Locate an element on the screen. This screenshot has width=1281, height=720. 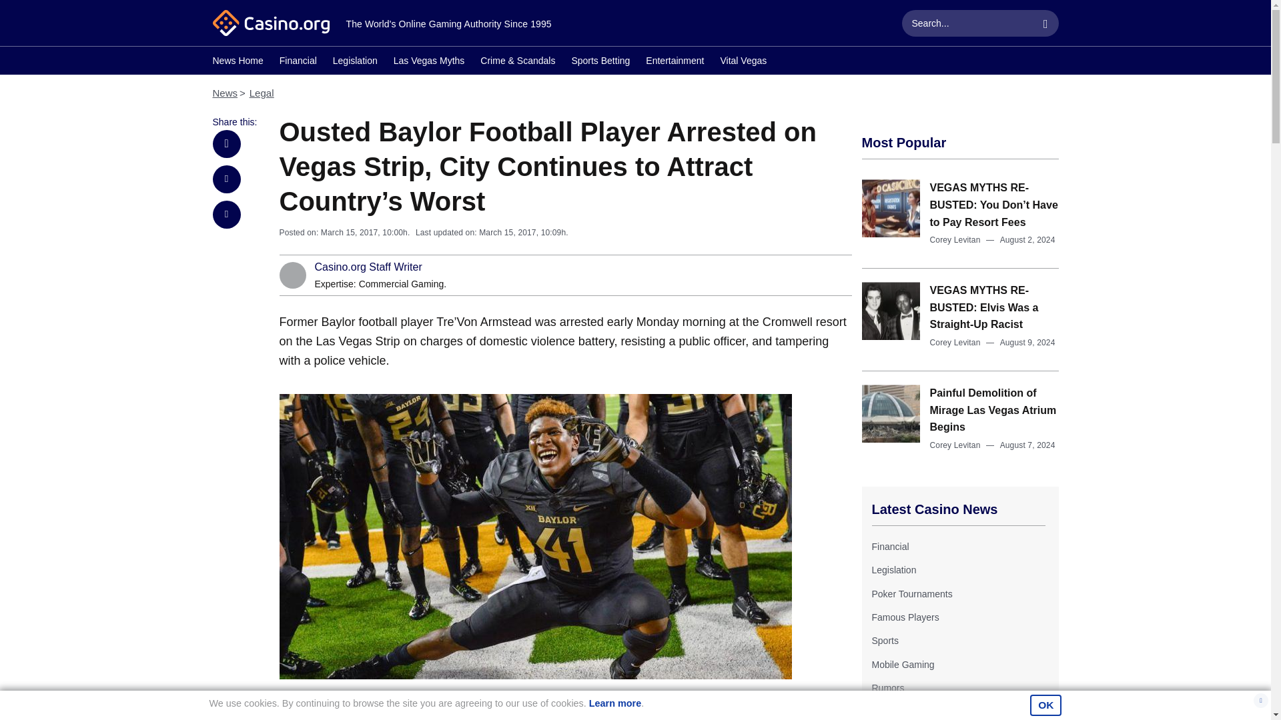
Legislation is located at coordinates (355, 62).